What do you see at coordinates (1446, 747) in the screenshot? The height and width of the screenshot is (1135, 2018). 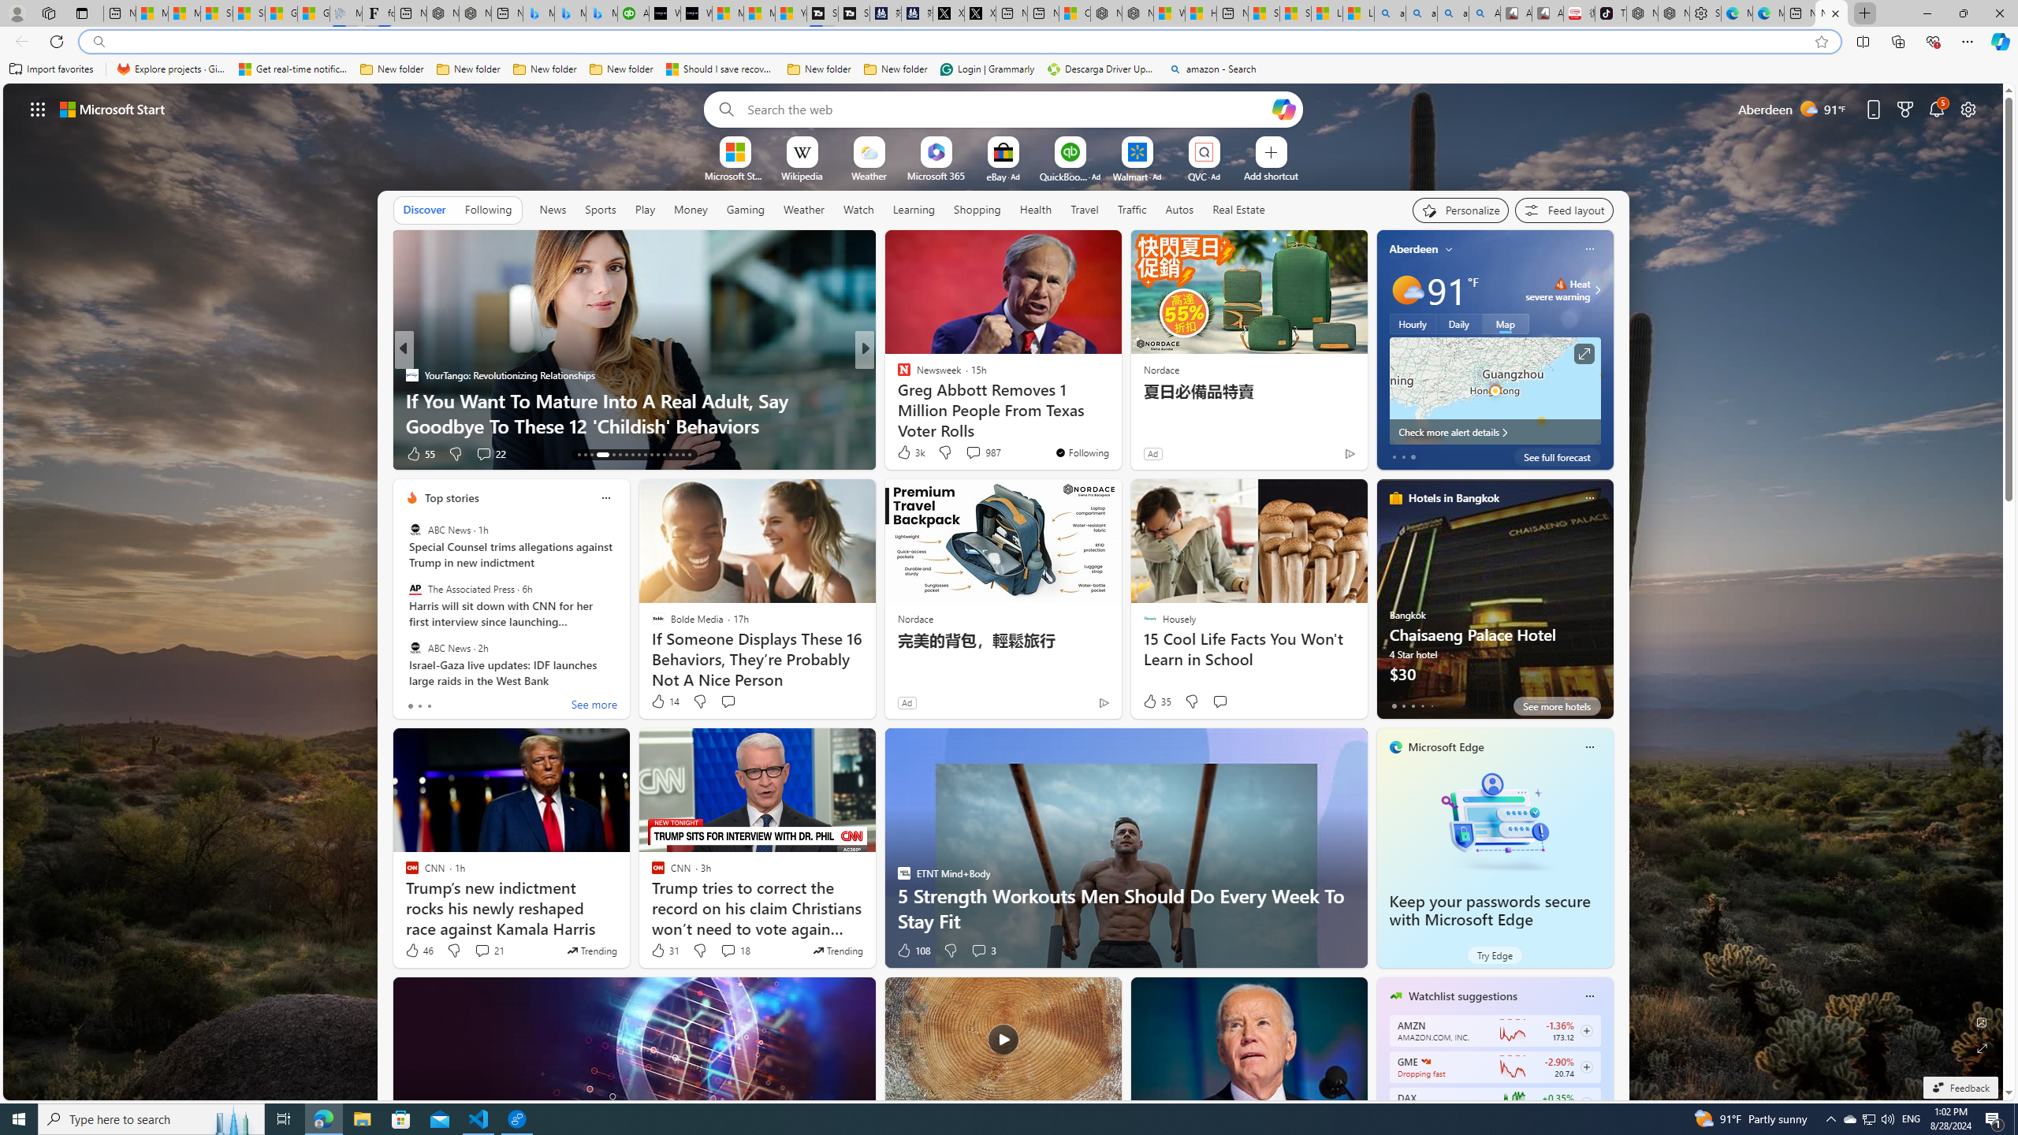 I see `Microsoft Edge` at bounding box center [1446, 747].